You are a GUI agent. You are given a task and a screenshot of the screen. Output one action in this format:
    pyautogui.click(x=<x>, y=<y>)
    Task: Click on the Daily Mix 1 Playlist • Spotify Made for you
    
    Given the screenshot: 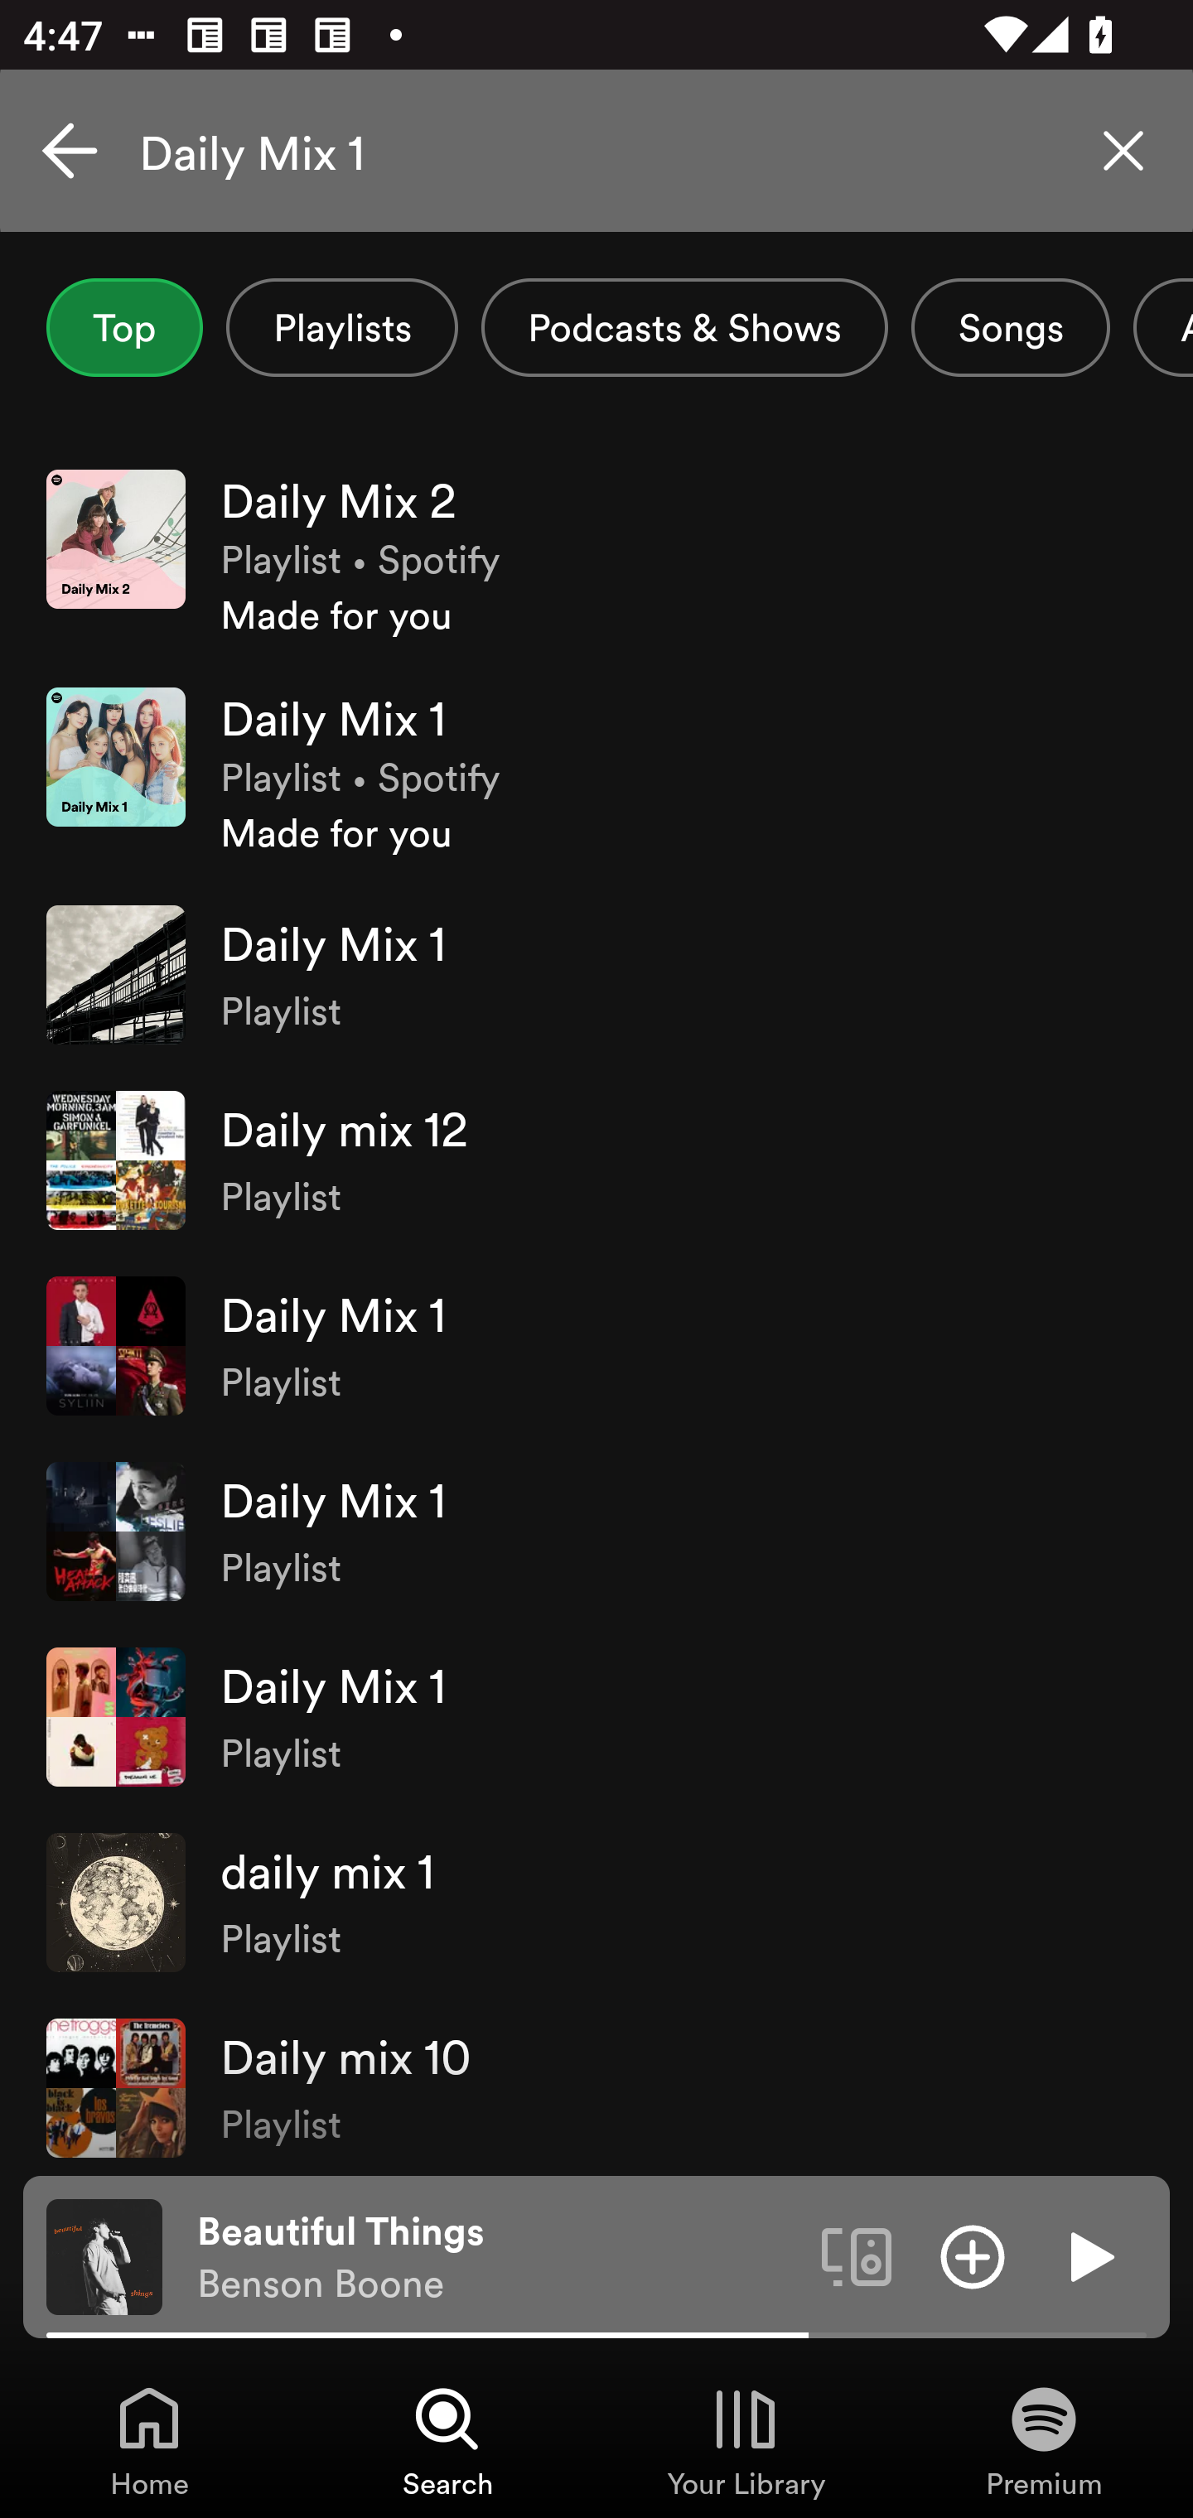 What is the action you would take?
    pyautogui.click(x=596, y=773)
    